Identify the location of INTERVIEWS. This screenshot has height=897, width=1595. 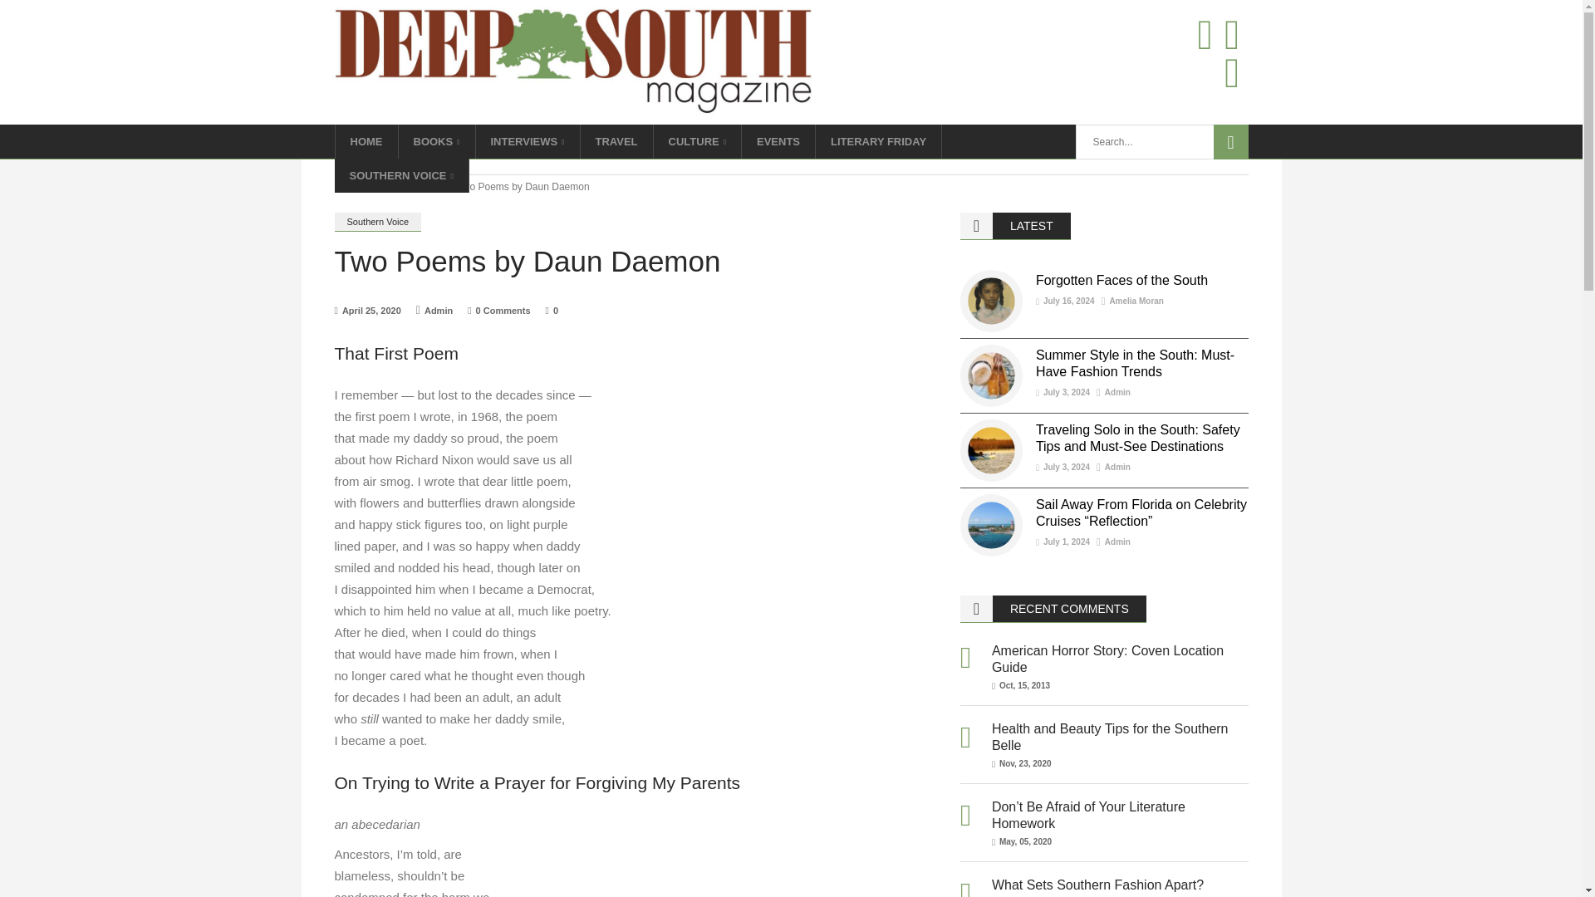
(528, 141).